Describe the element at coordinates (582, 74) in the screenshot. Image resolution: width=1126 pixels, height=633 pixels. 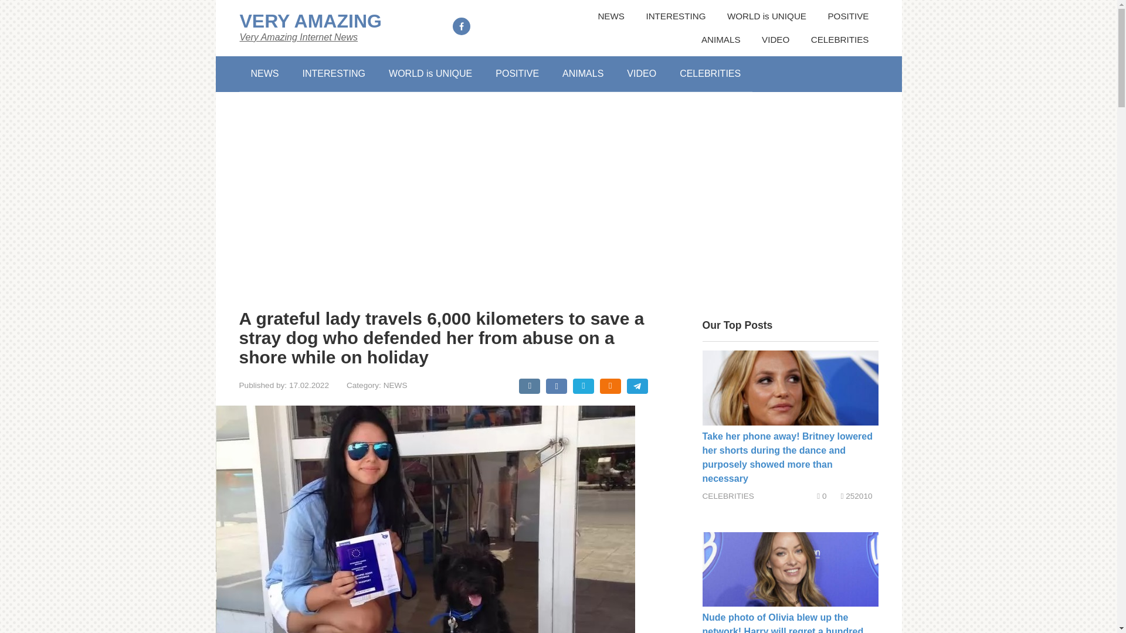
I see `ANIMALS` at that location.